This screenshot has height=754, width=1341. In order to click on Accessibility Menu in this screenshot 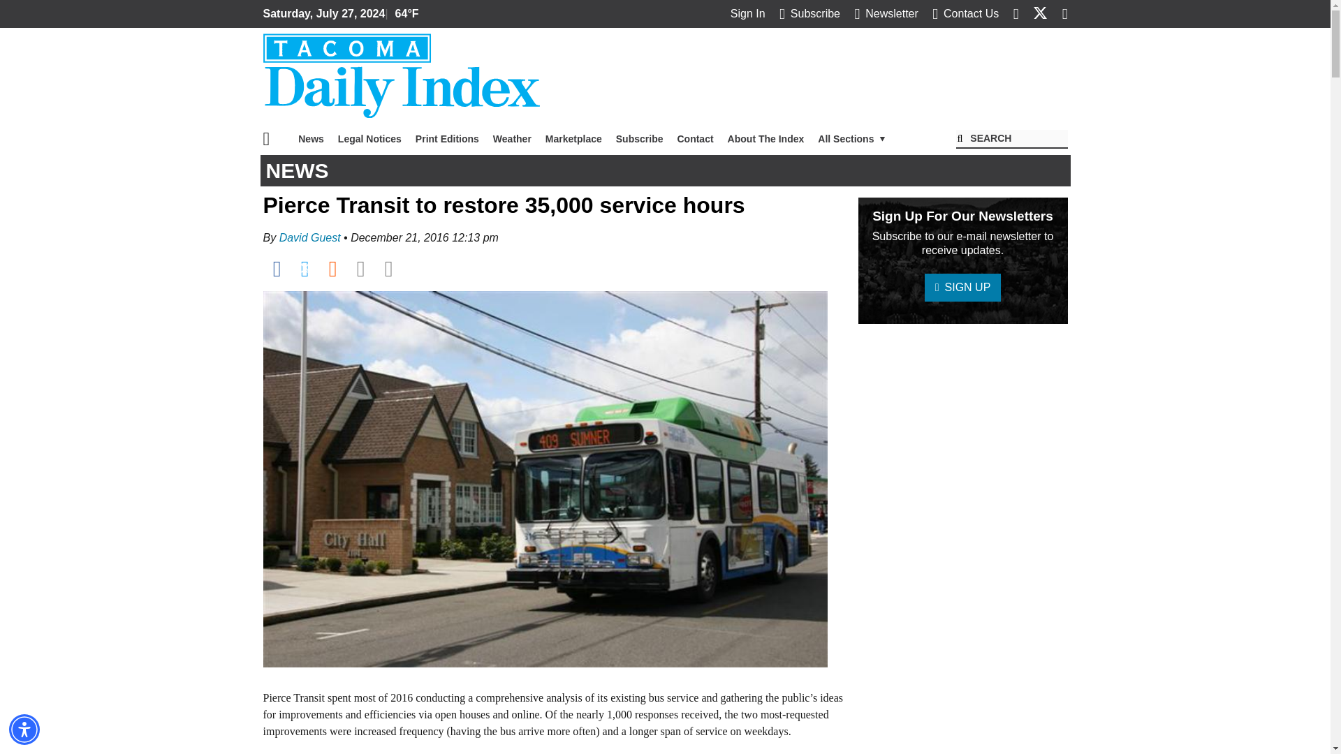, I will do `click(24, 729)`.